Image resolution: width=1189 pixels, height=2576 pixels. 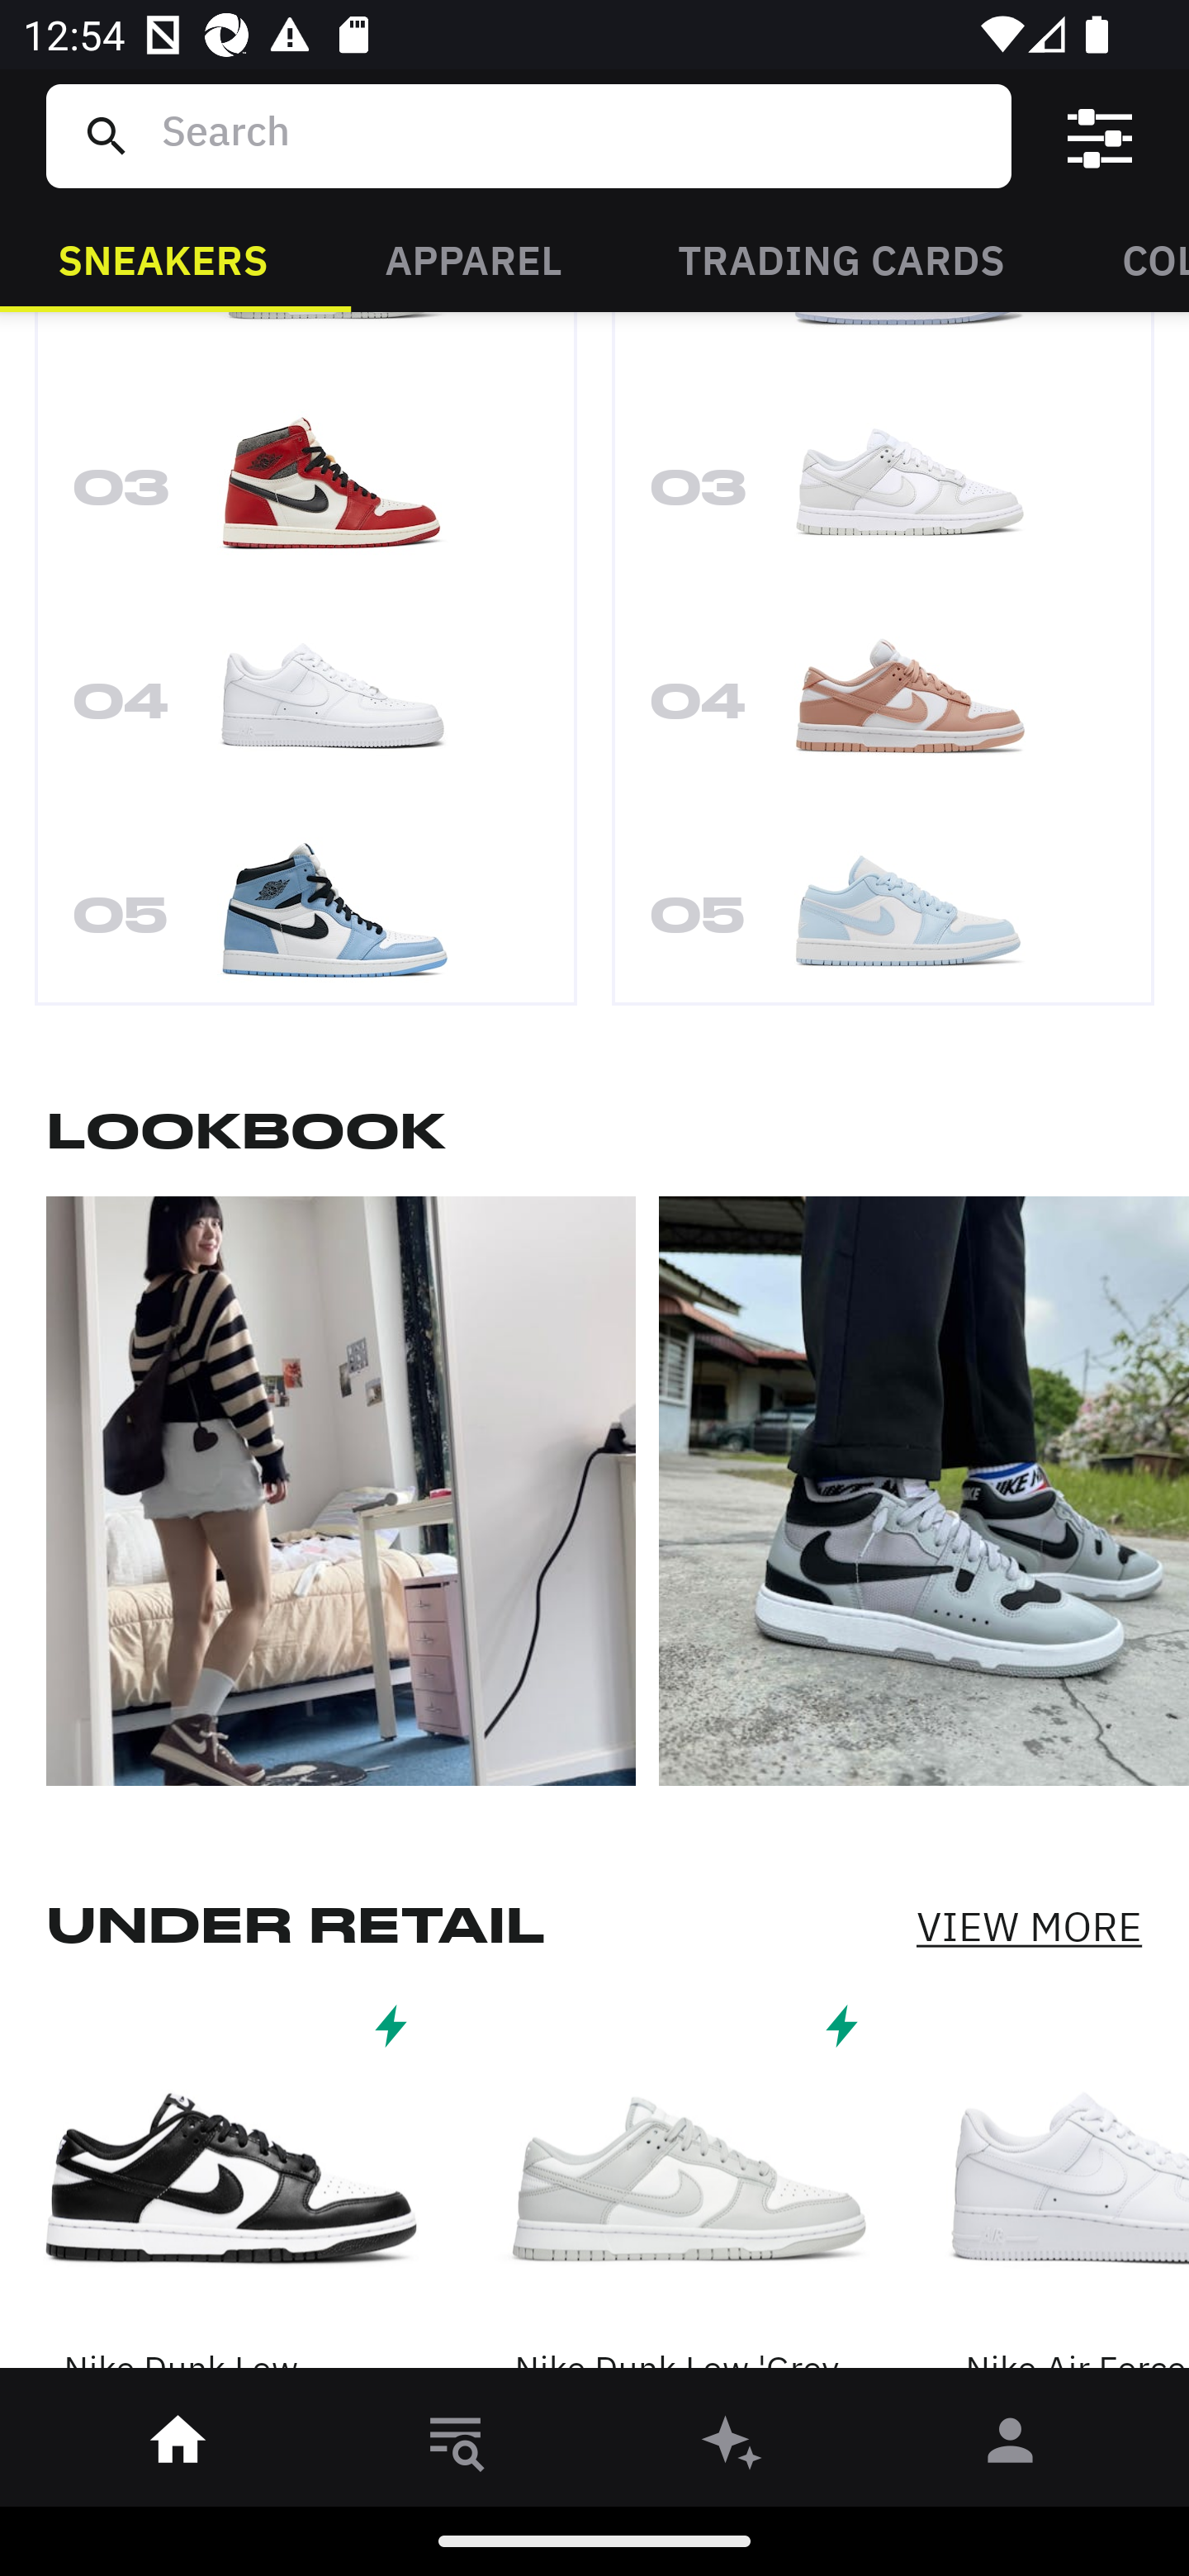 What do you see at coordinates (231, 2188) in the screenshot?
I see ` Nike Dunk Low 'Panda' 2021 [also worn by BTS RM]` at bounding box center [231, 2188].